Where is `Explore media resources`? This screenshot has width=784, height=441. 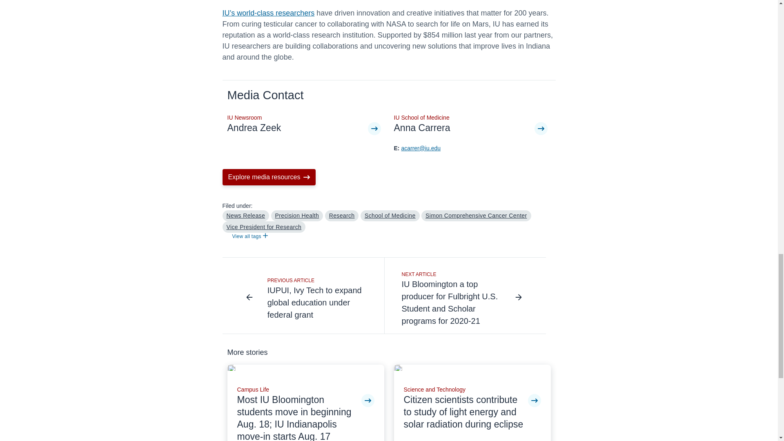 Explore media resources is located at coordinates (269, 177).